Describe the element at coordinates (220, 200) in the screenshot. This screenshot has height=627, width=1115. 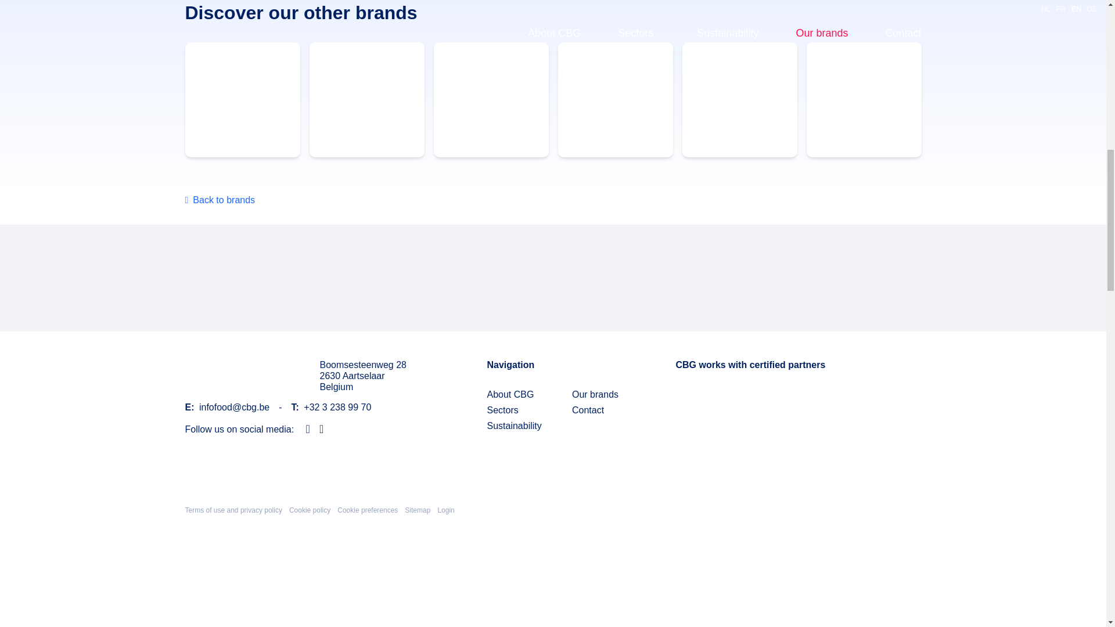
I see `Back to brands` at that location.